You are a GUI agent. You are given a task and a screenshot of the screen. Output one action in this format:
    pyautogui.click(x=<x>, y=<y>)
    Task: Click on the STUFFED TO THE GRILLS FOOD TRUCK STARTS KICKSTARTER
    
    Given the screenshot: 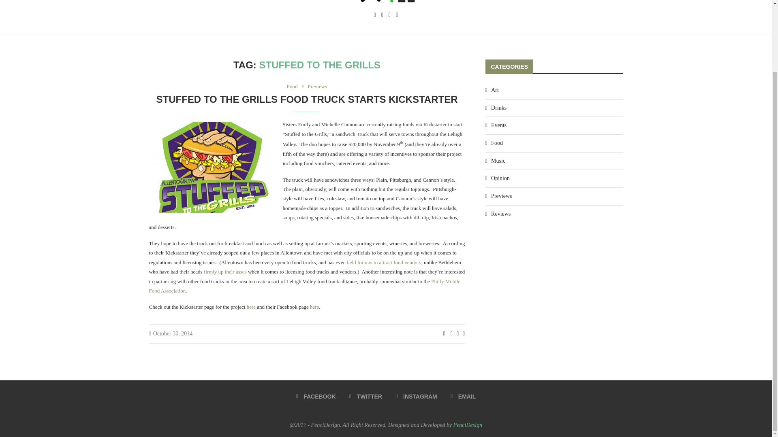 What is the action you would take?
    pyautogui.click(x=307, y=100)
    